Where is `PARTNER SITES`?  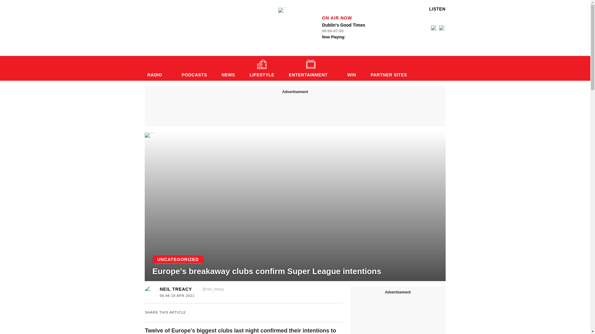 PARTNER SITES is located at coordinates (228, 68).